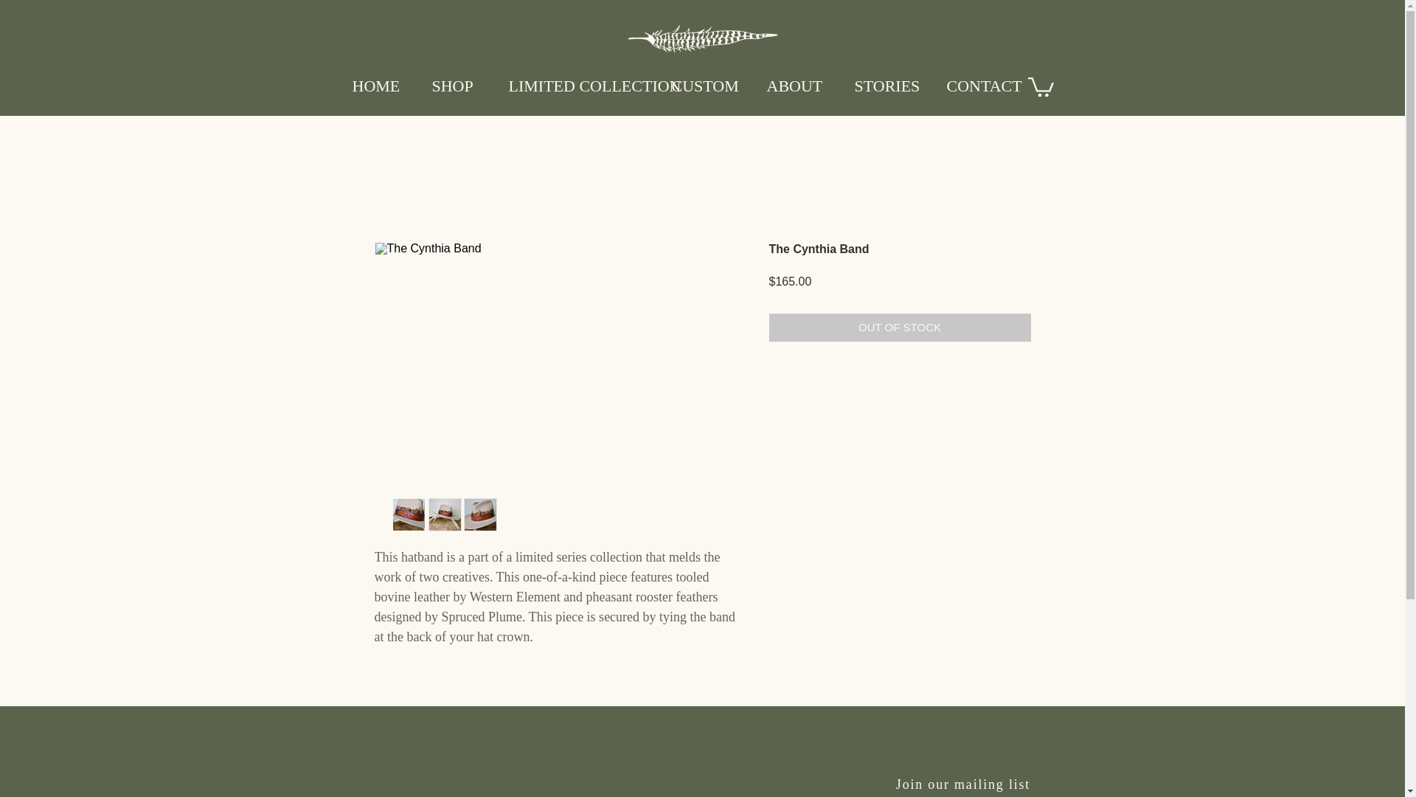  I want to click on ABOUT, so click(798, 86).